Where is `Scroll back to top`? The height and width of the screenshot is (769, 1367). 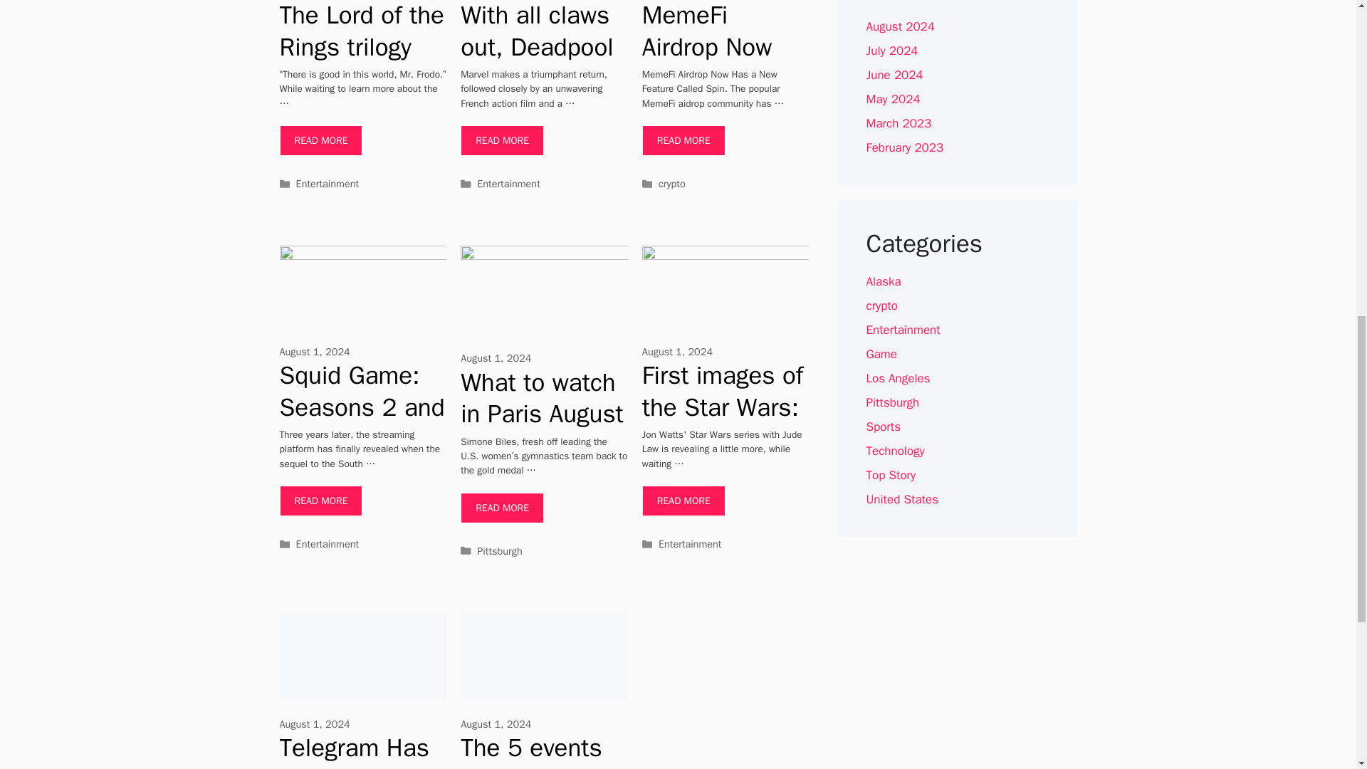 Scroll back to top is located at coordinates (1321, 676).